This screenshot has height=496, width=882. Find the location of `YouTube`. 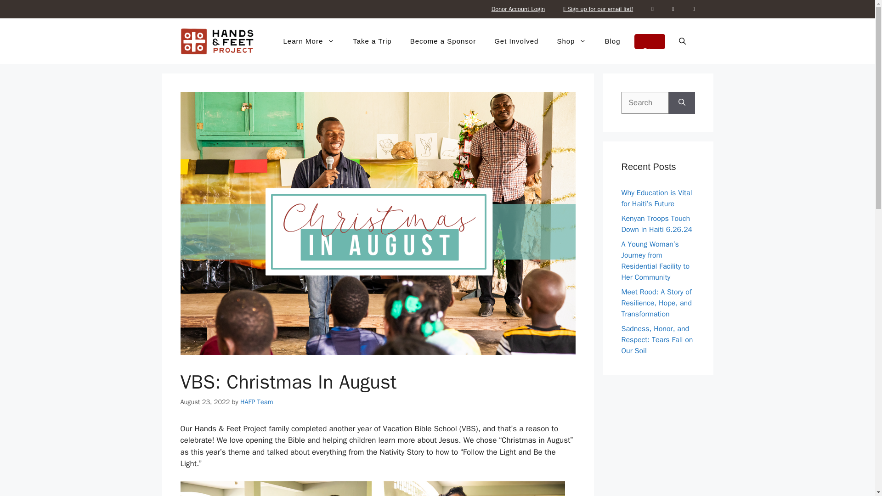

YouTube is located at coordinates (694, 9).